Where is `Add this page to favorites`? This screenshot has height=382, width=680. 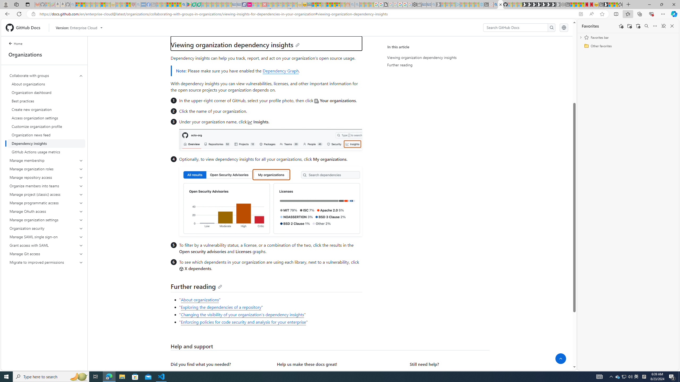 Add this page to favorites is located at coordinates (621, 26).